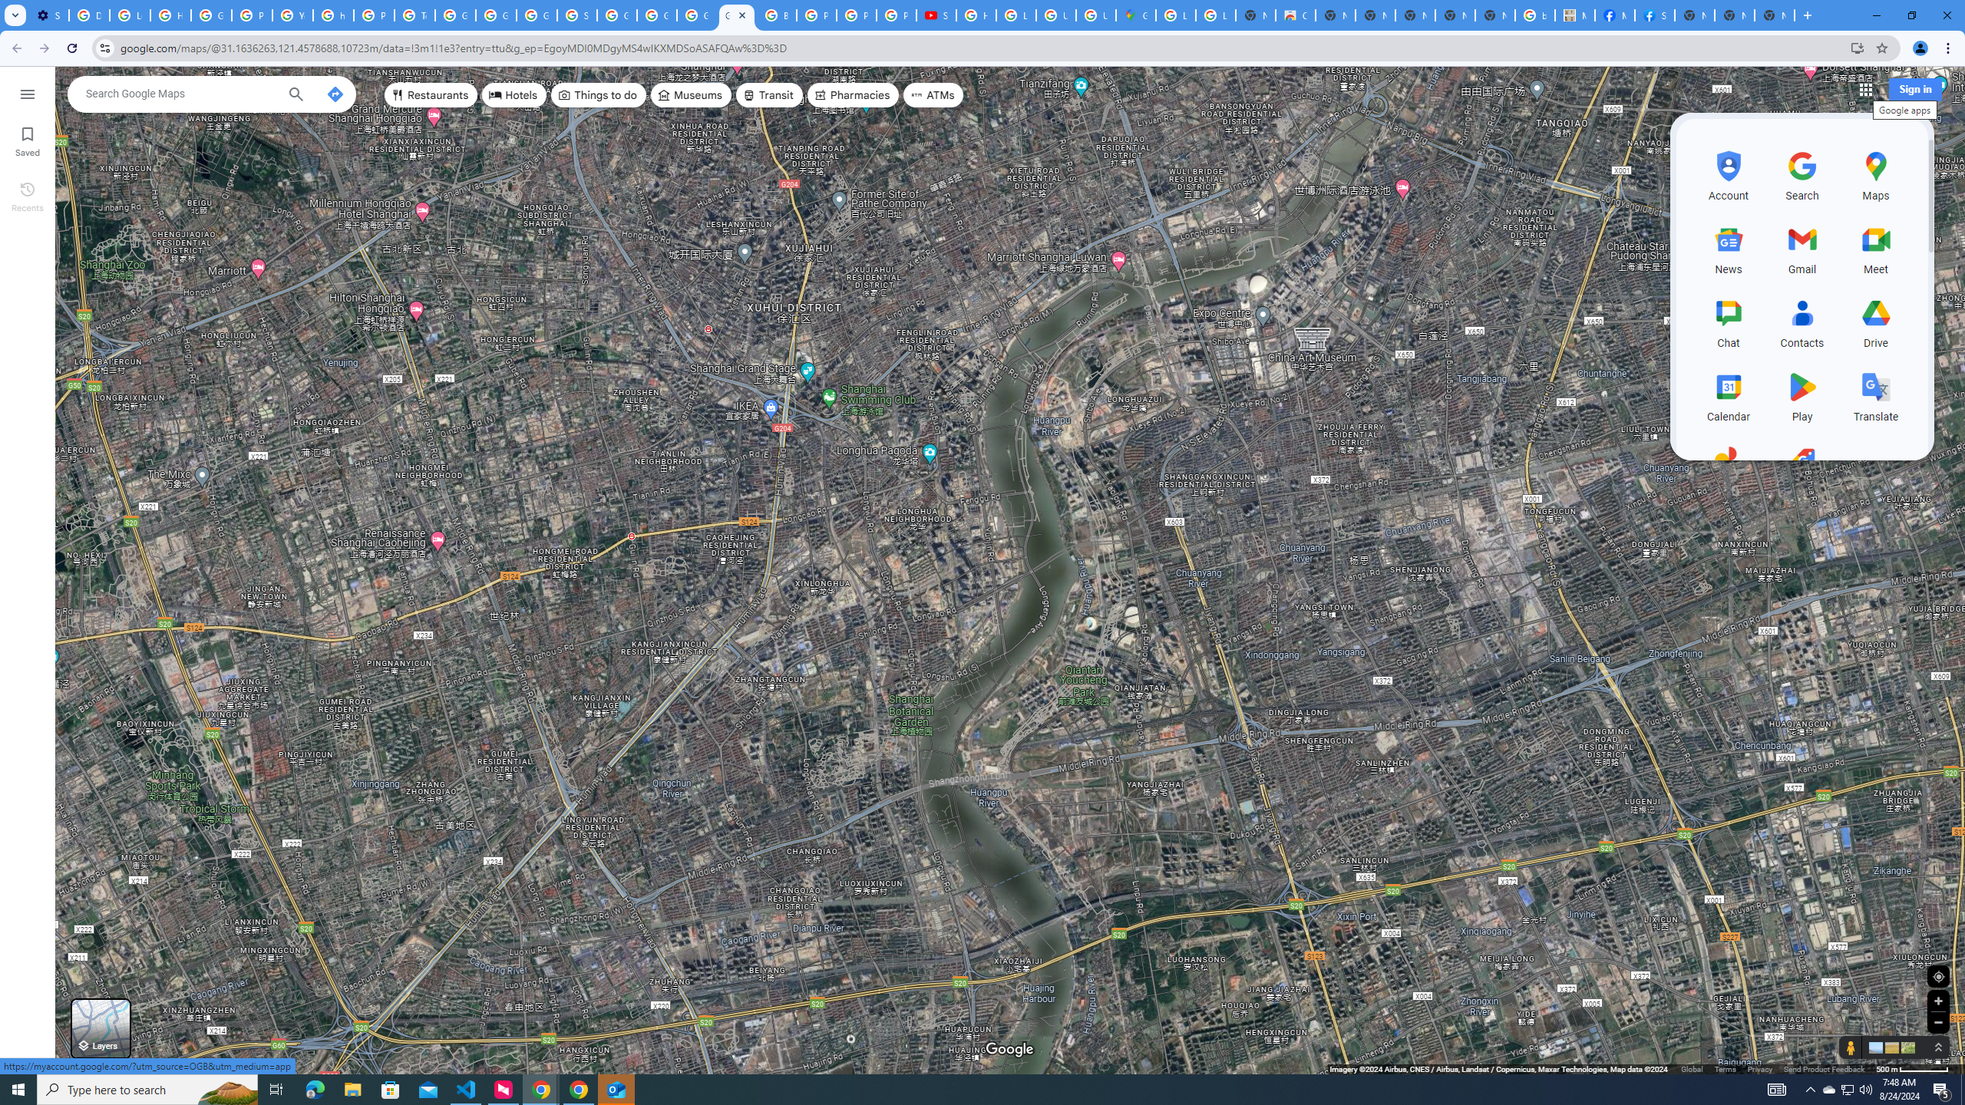 This screenshot has width=1965, height=1105. Describe the element at coordinates (1851, 1047) in the screenshot. I see `Show Street View coverage` at that location.